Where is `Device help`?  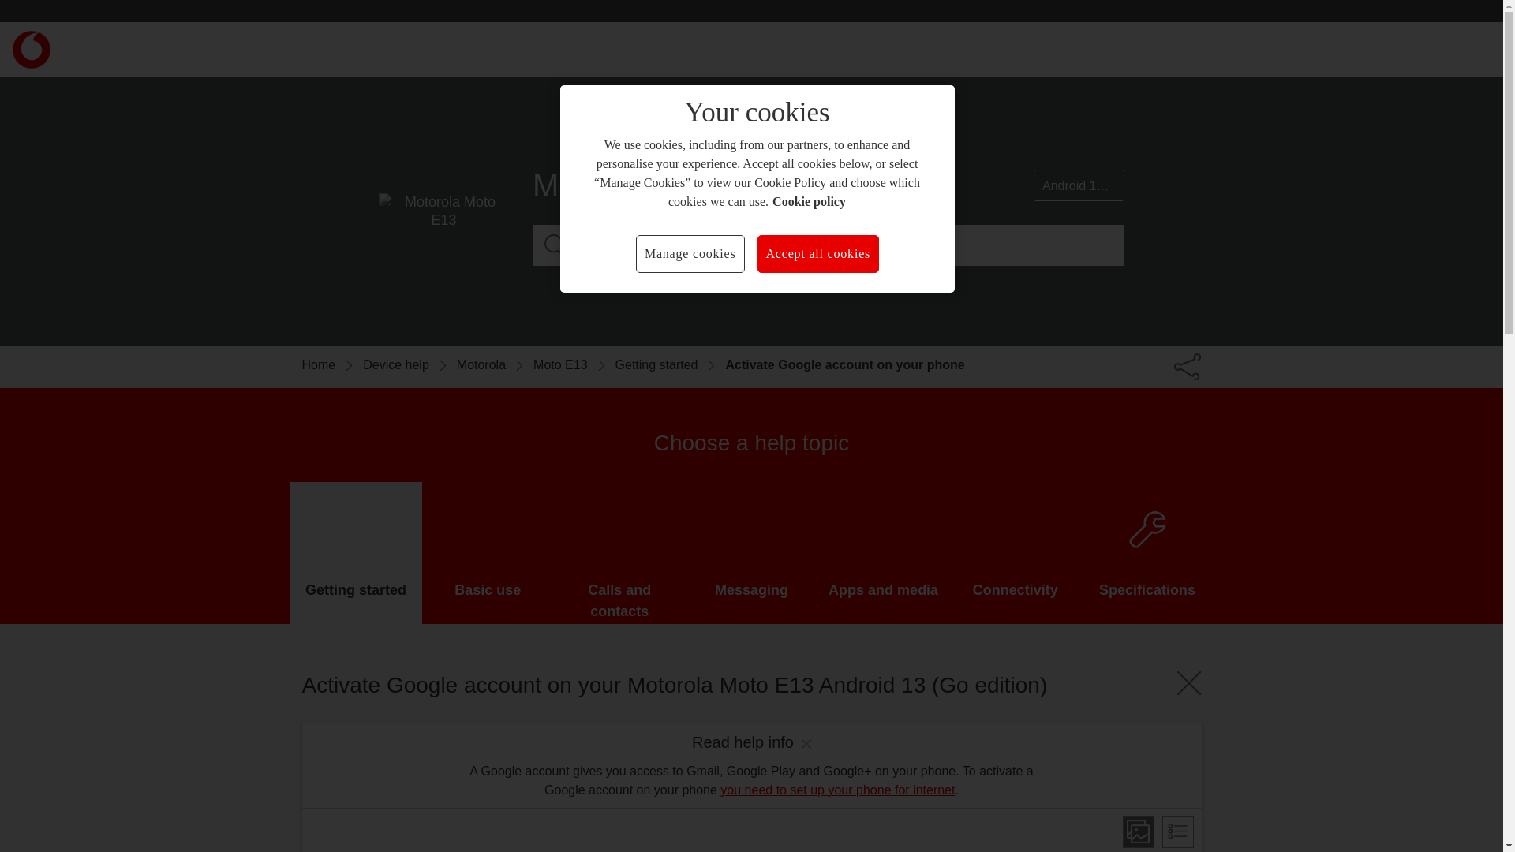
Device help is located at coordinates (410, 365).